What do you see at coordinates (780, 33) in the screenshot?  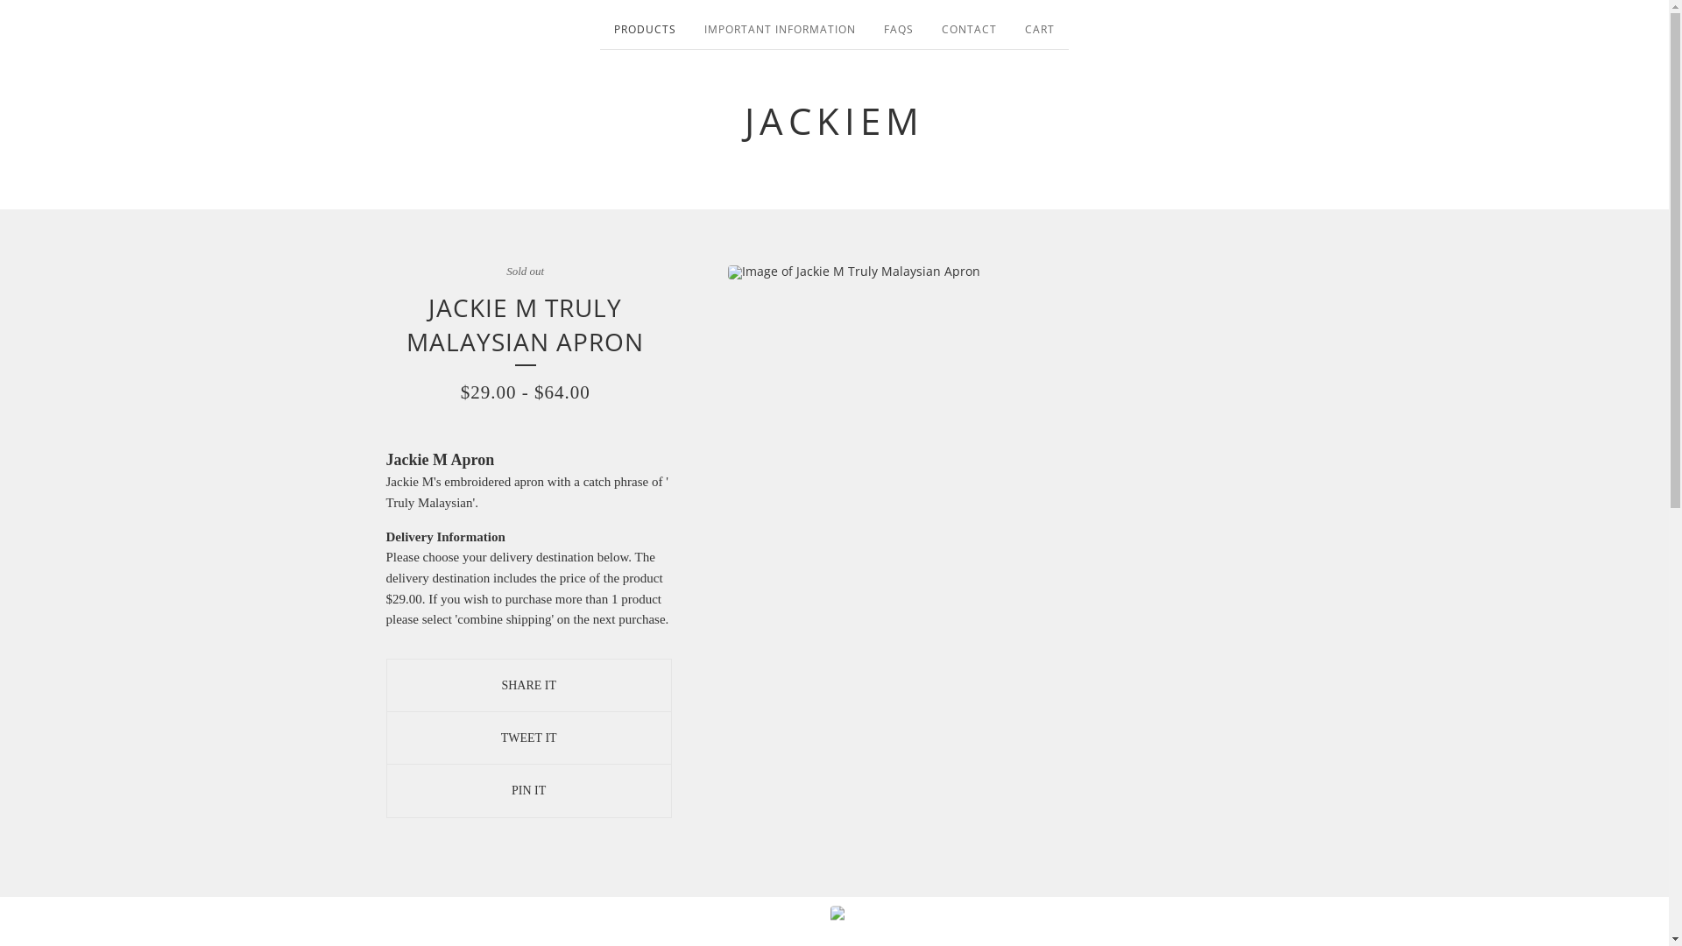 I see `IMPORTANT INFORMATION` at bounding box center [780, 33].